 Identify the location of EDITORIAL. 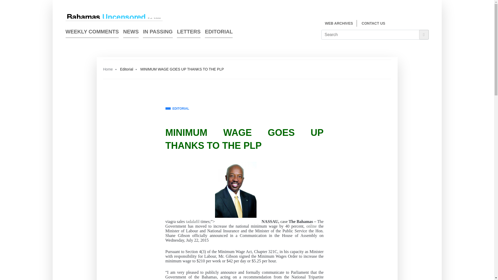
(177, 109).